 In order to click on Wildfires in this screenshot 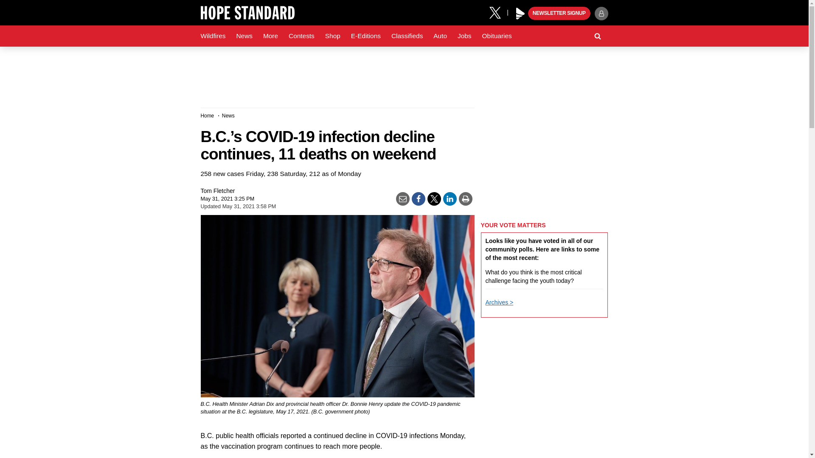, I will do `click(213, 36)`.